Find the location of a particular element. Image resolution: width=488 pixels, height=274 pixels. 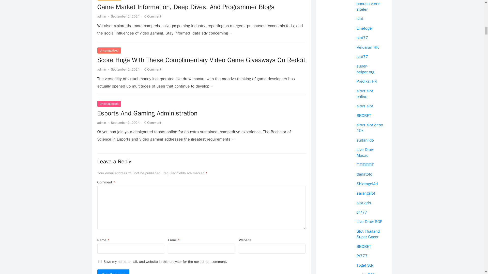

admin is located at coordinates (101, 69).